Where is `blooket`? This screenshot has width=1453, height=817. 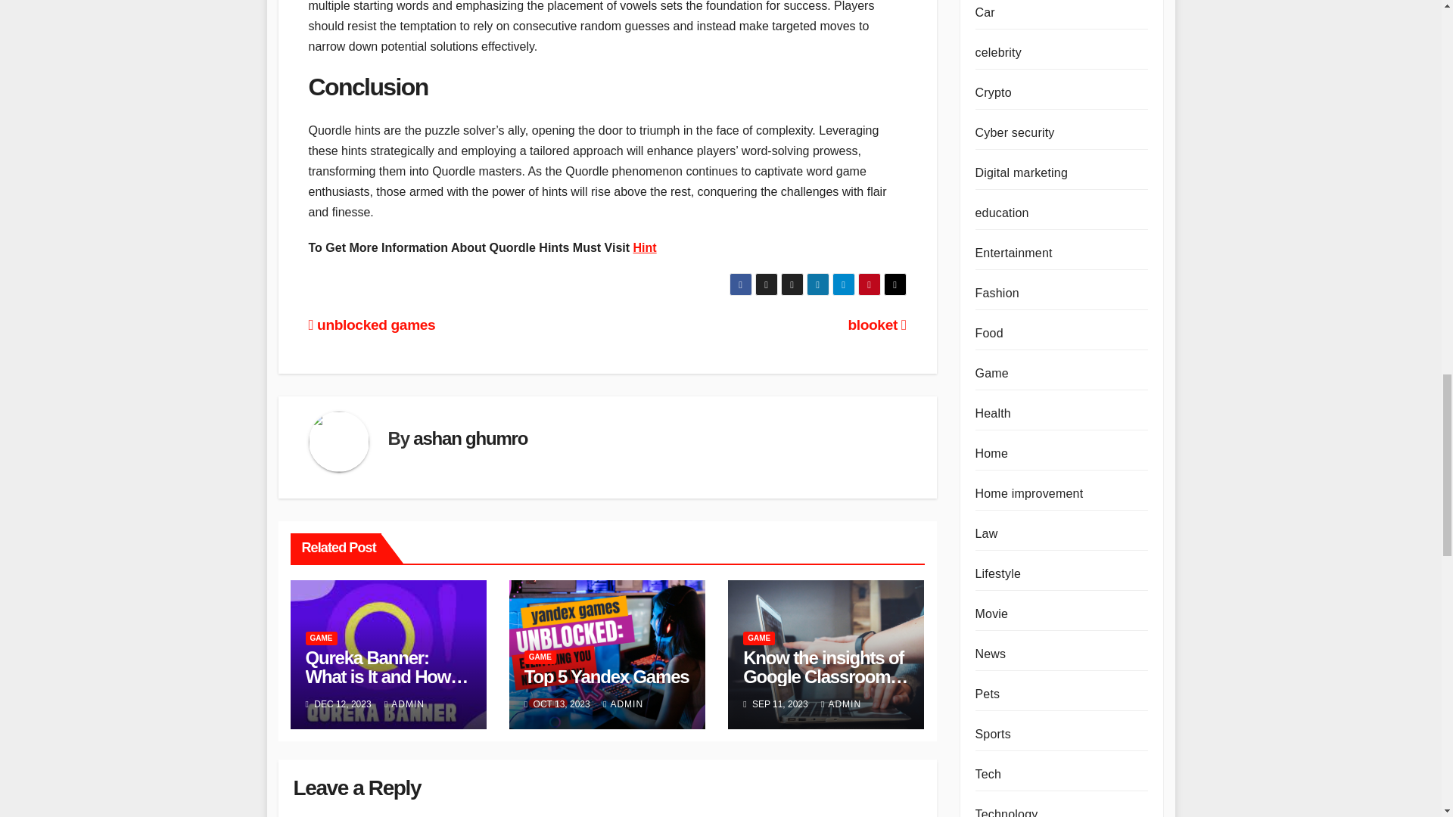 blooket is located at coordinates (876, 325).